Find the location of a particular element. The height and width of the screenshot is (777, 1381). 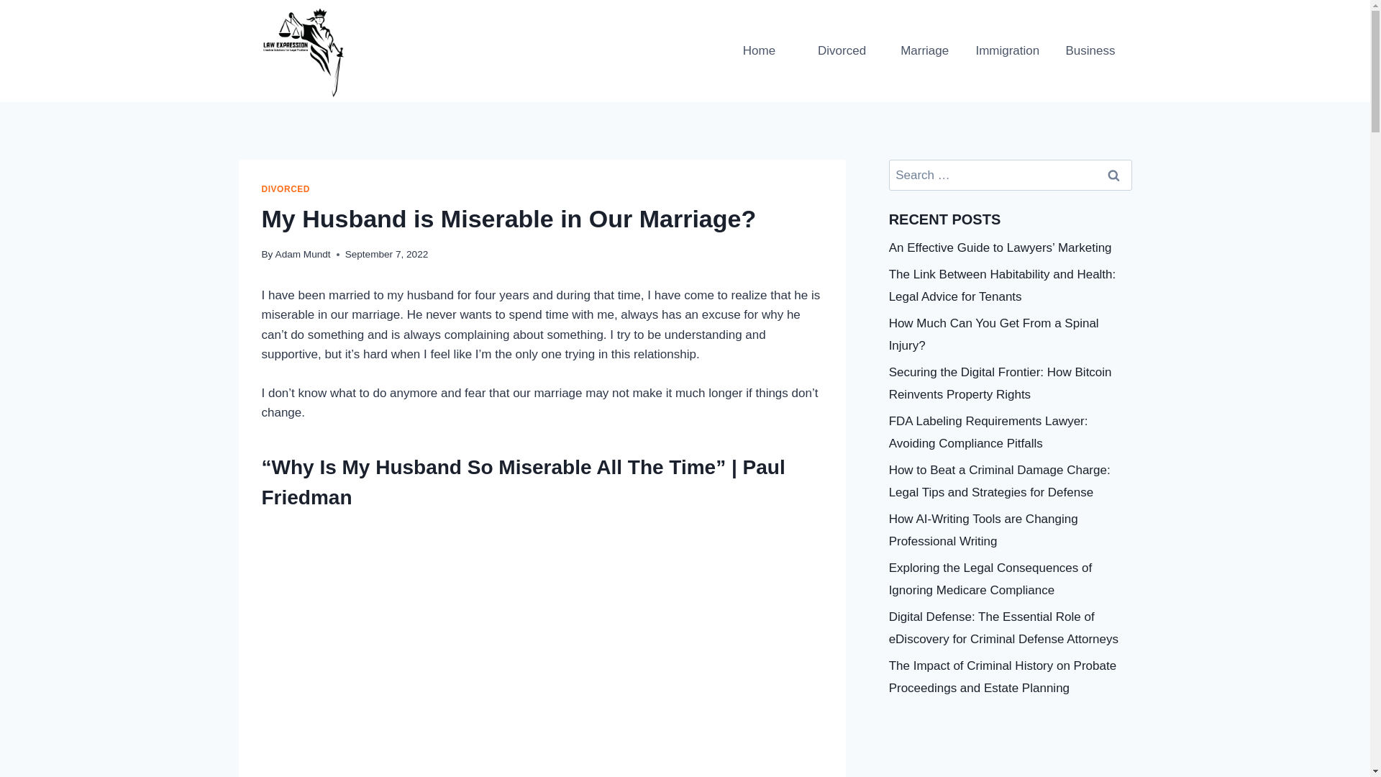

DIVORCED is located at coordinates (286, 188).